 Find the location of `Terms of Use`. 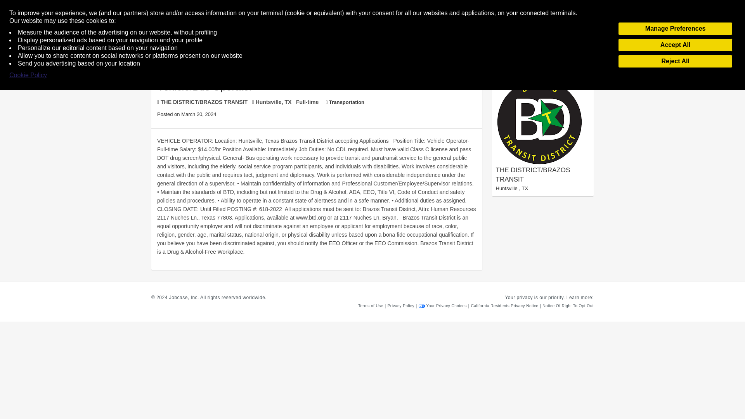

Terms of Use is located at coordinates (371, 306).